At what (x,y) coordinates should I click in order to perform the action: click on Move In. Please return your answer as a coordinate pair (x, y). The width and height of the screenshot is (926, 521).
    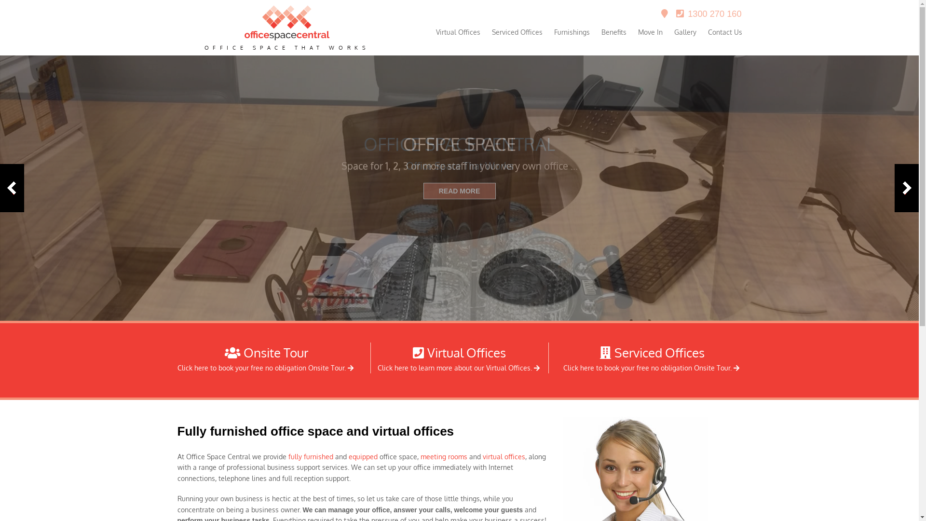
    Looking at the image, I should click on (650, 32).